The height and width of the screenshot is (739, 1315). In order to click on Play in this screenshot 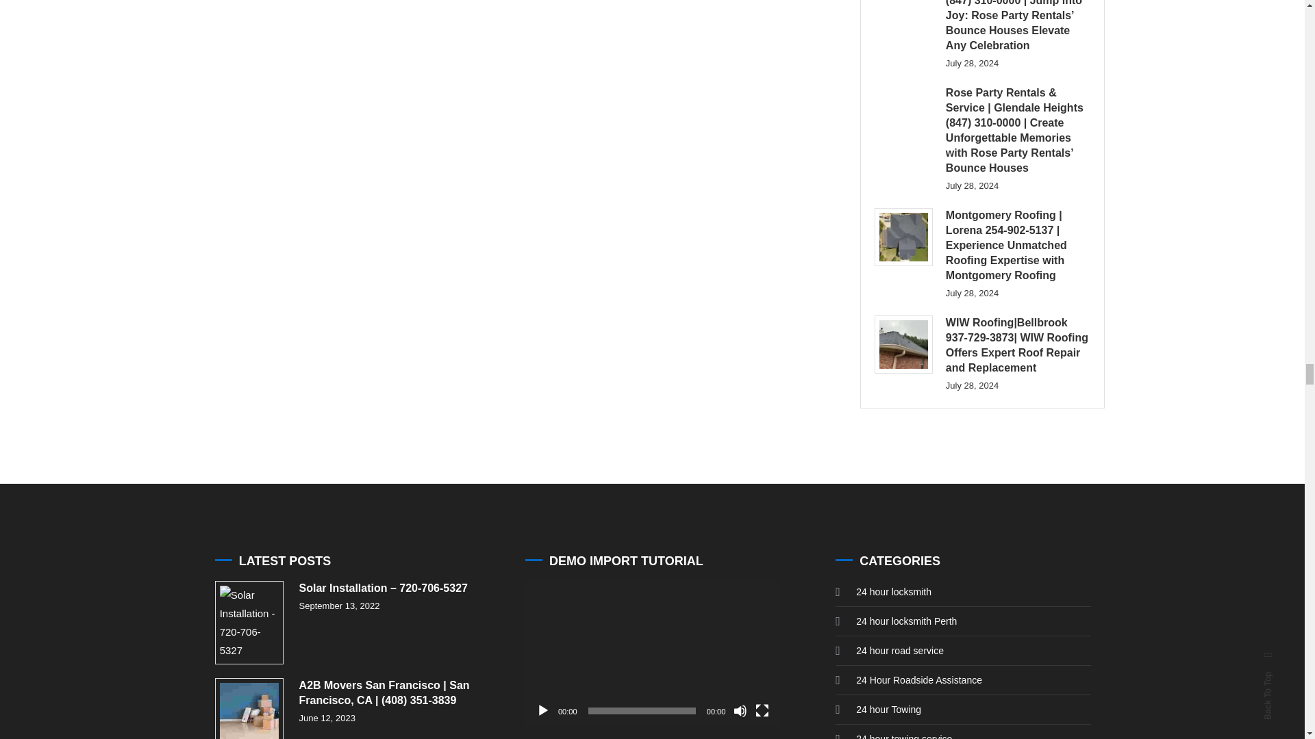, I will do `click(542, 710)`.